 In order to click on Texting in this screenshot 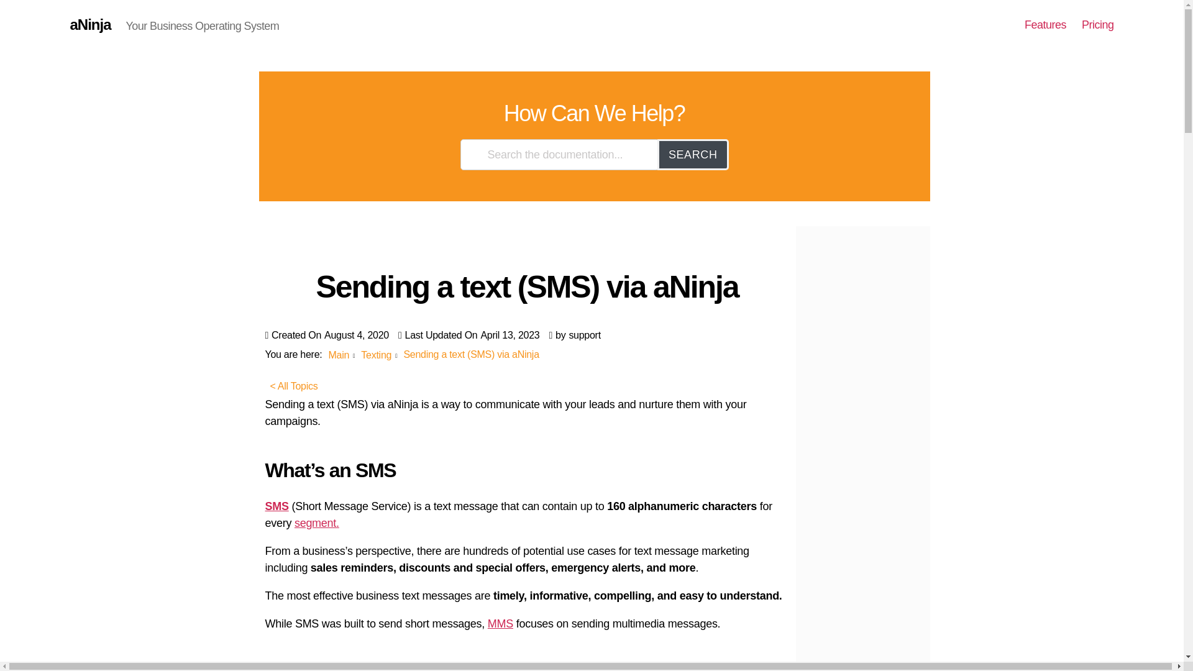, I will do `click(376, 354)`.